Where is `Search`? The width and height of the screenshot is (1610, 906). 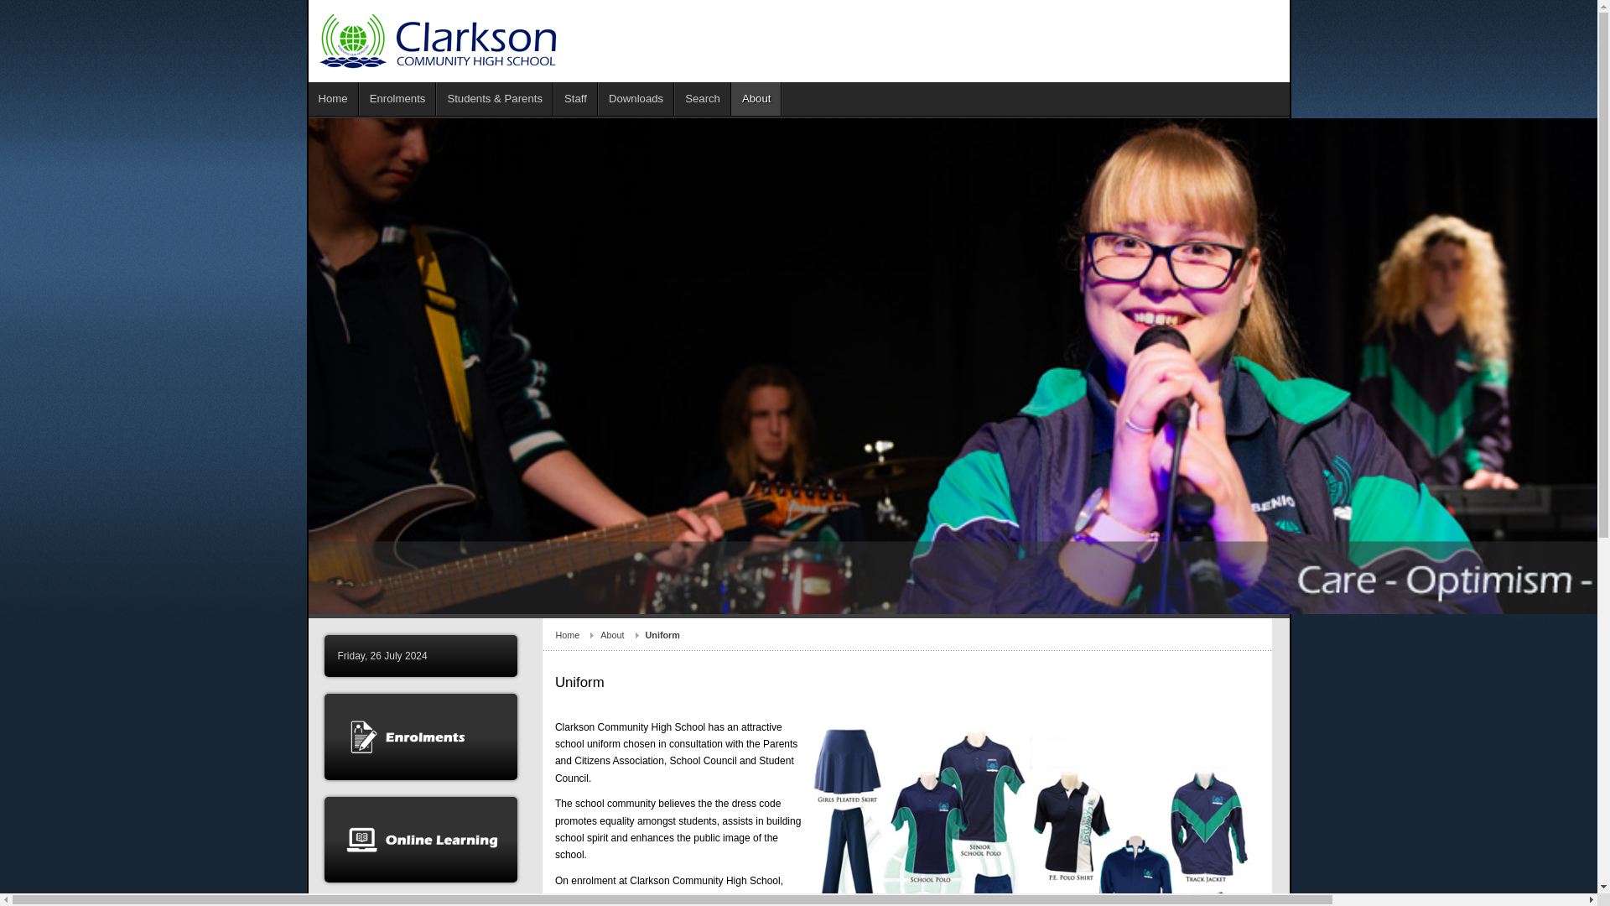 Search is located at coordinates (703, 99).